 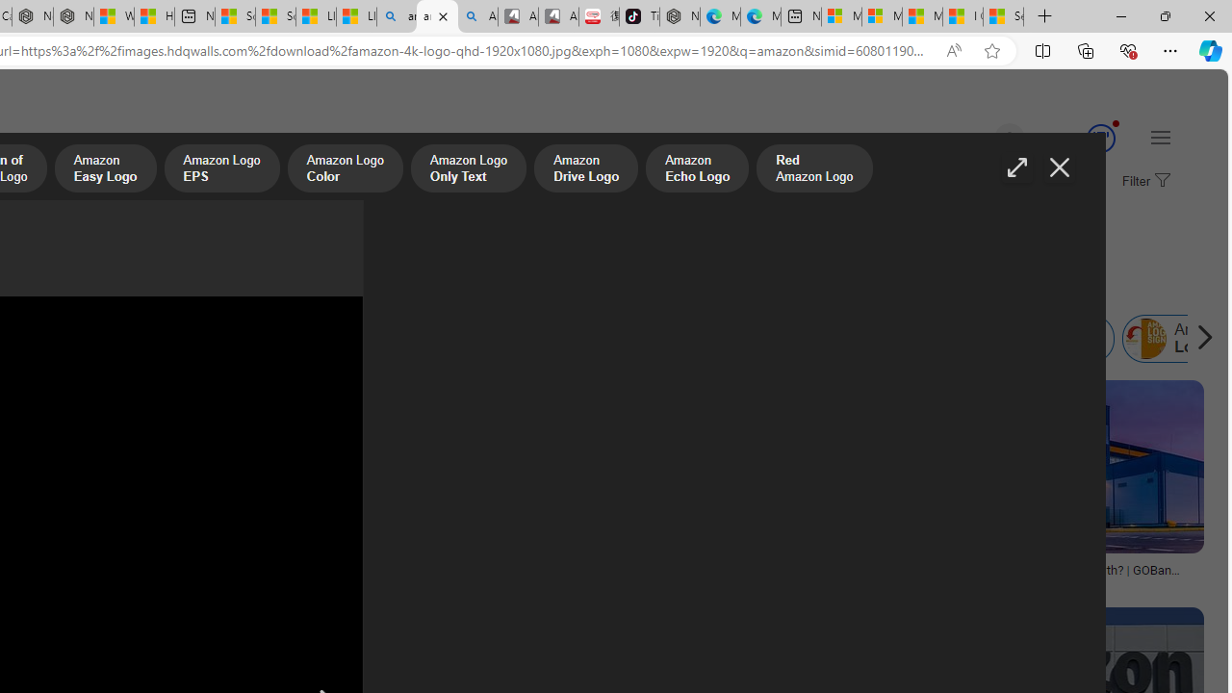 I want to click on Amazon Drive Logo, so click(x=585, y=170).